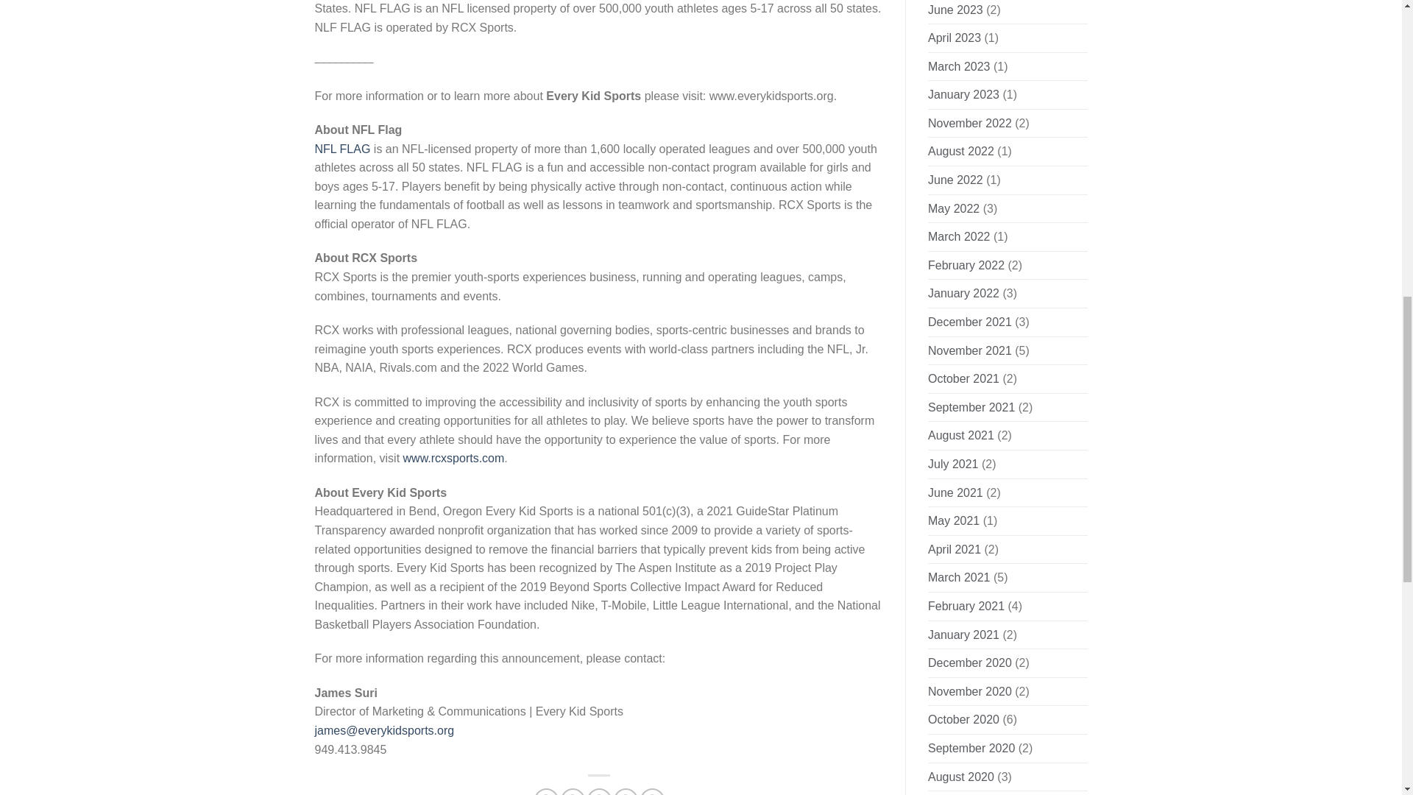 This screenshot has width=1413, height=795. Describe the element at coordinates (652, 792) in the screenshot. I see `Share on LinkedIn` at that location.